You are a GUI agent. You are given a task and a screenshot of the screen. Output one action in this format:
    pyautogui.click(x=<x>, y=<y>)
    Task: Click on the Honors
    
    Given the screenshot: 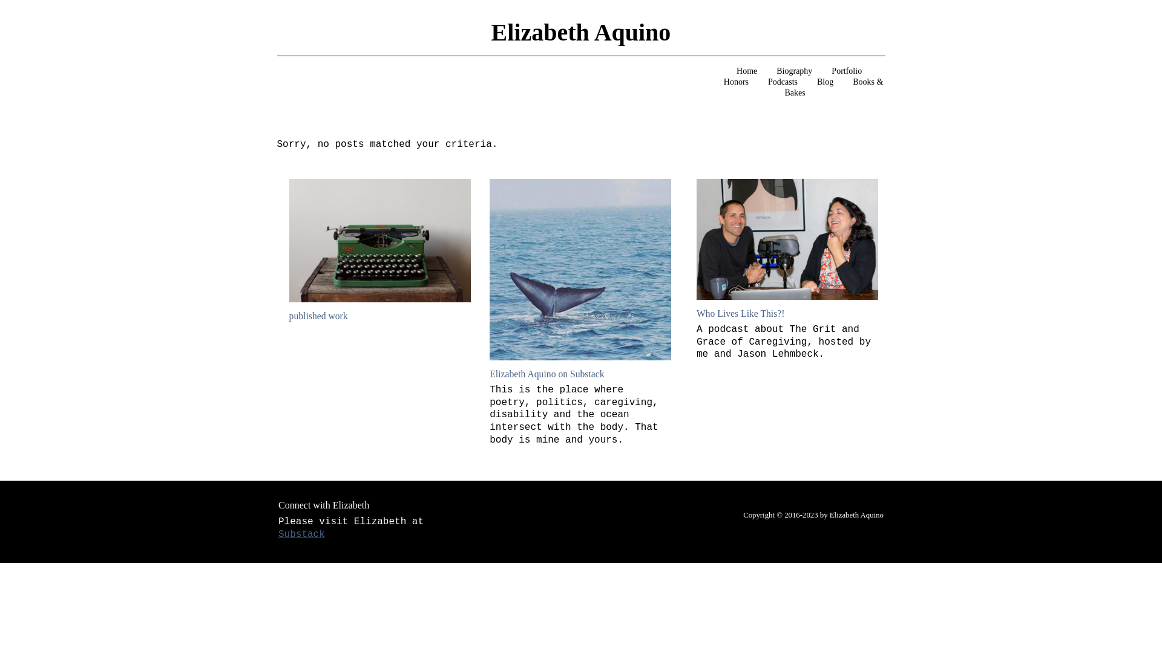 What is the action you would take?
    pyautogui.click(x=736, y=82)
    